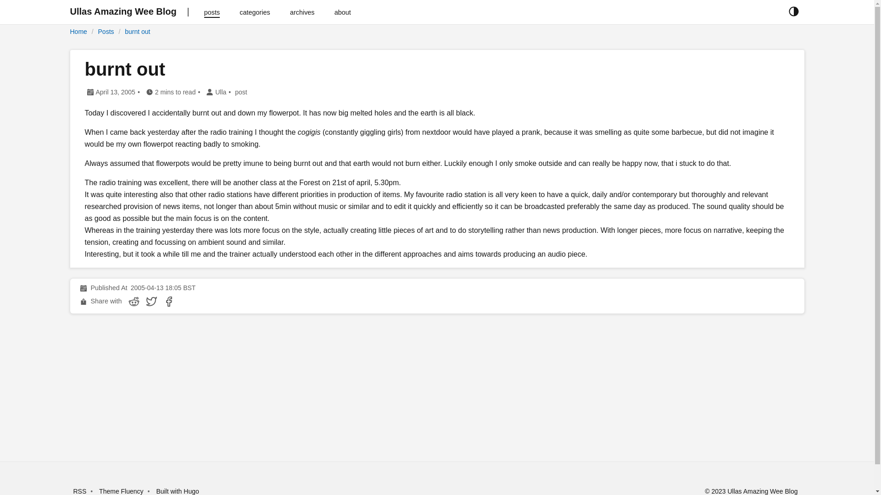  I want to click on categories, so click(255, 12).